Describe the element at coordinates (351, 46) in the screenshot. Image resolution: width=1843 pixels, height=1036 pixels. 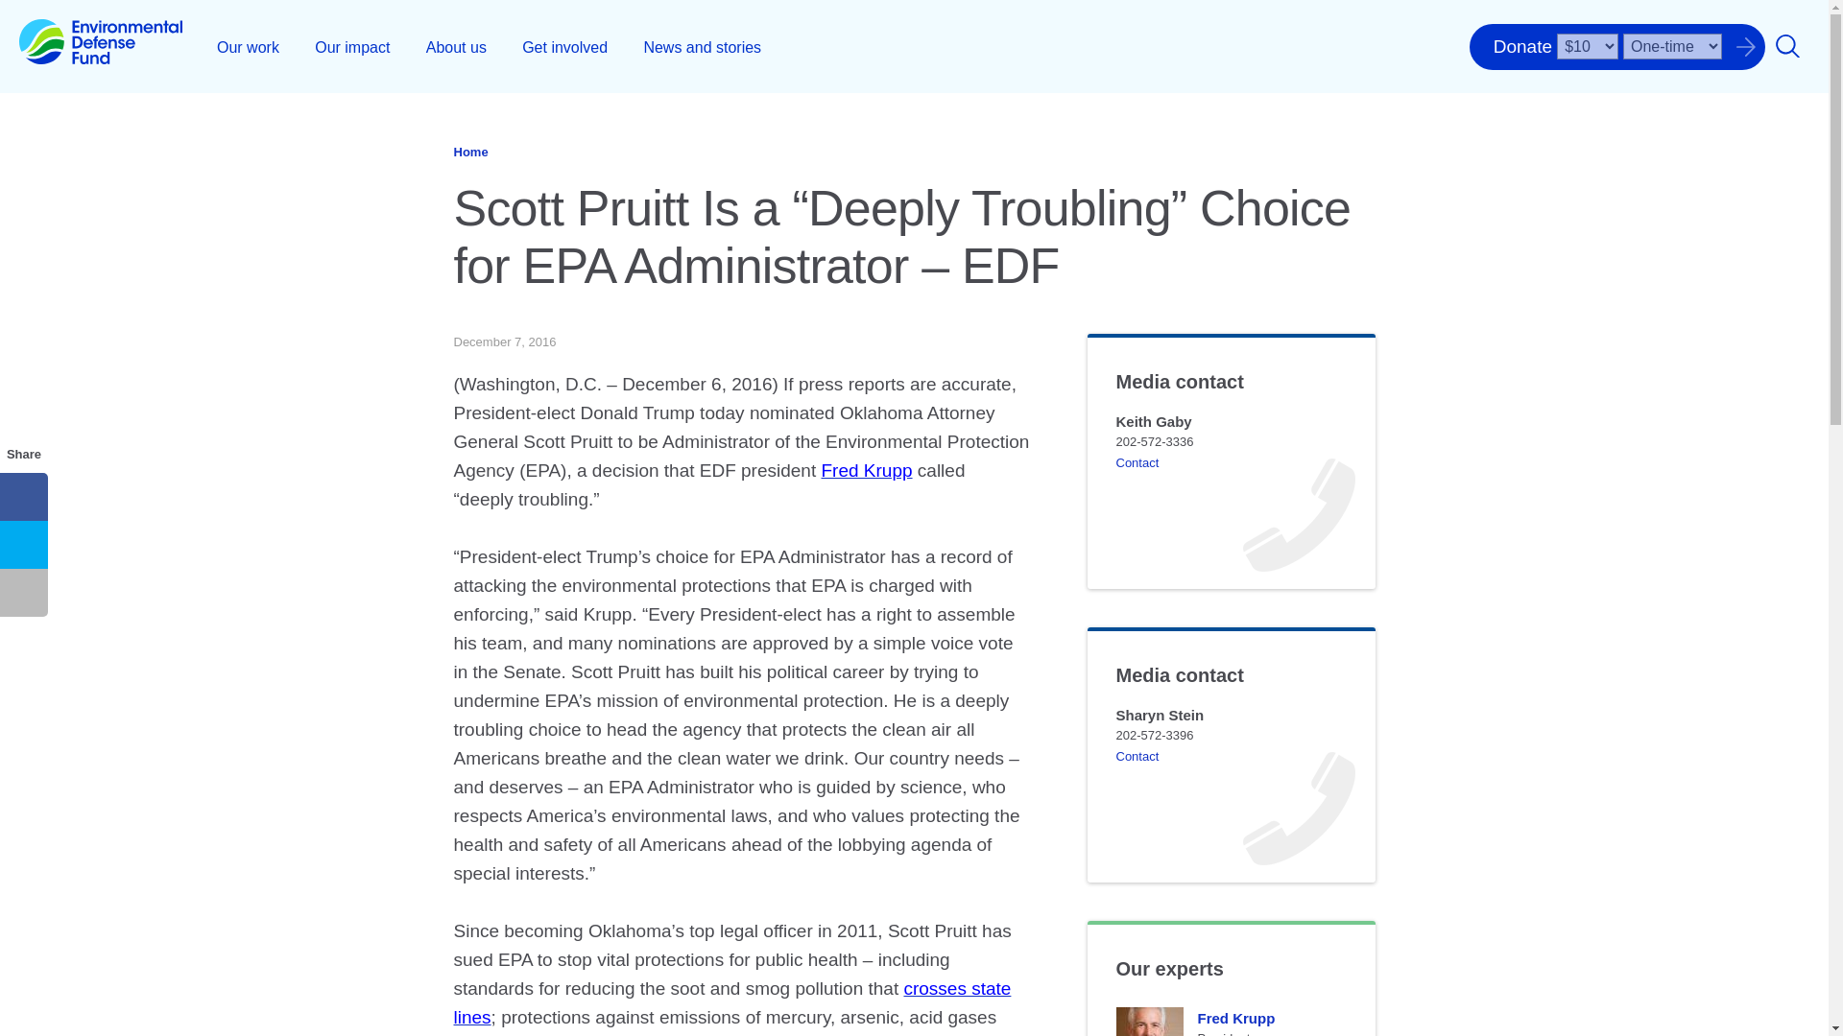
I see `Our impact` at that location.